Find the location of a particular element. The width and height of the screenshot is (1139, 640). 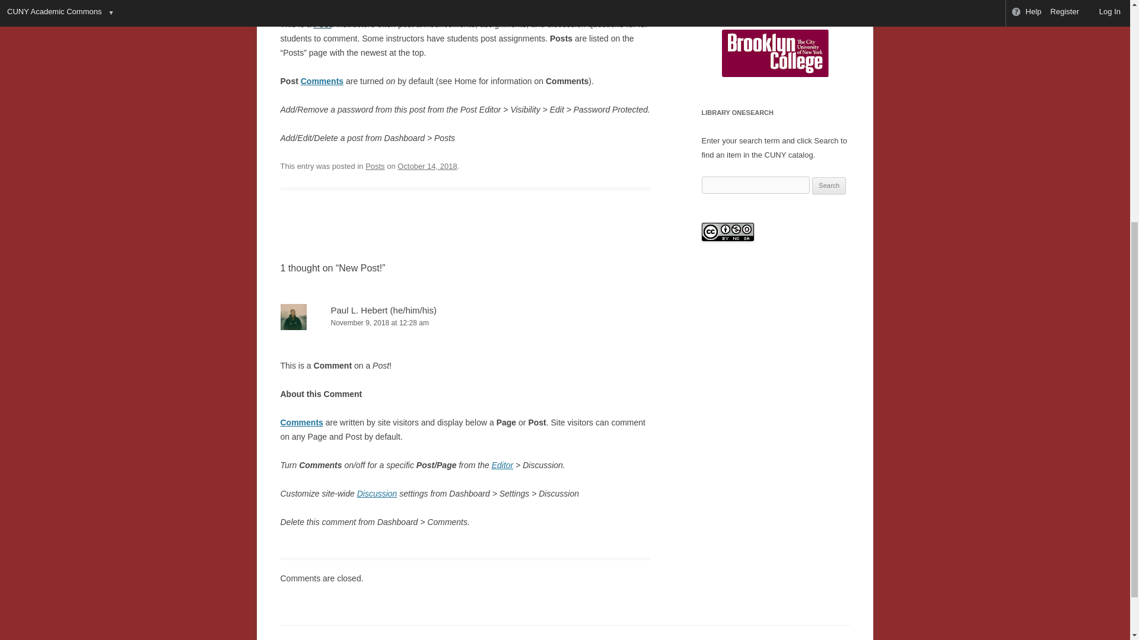

Editor is located at coordinates (502, 465).